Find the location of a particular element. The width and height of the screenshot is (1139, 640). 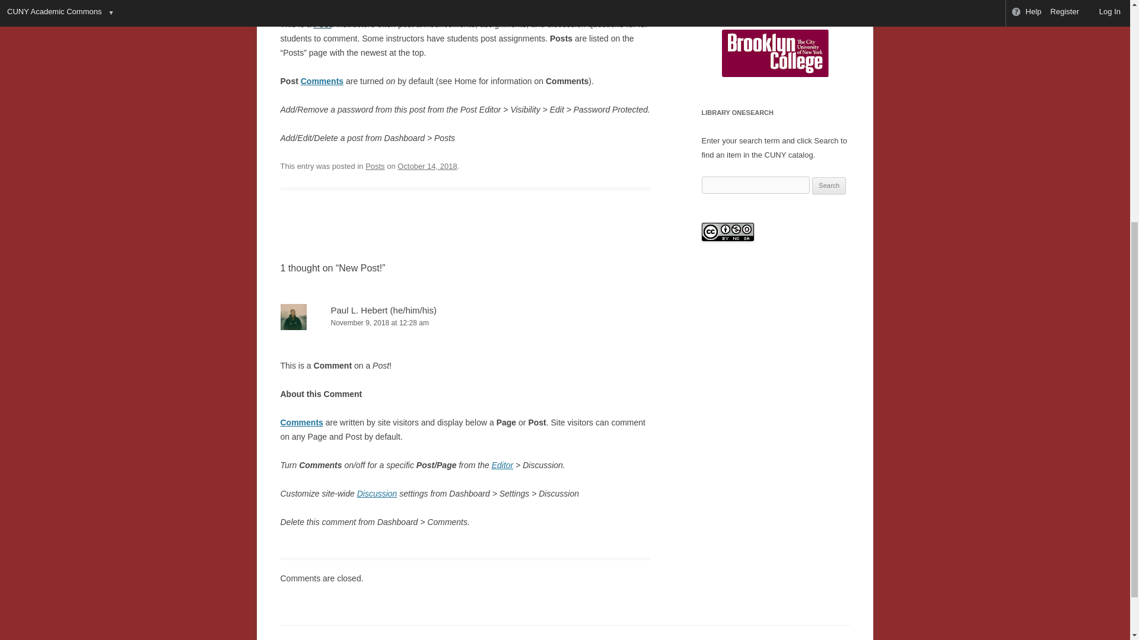

Editor is located at coordinates (502, 465).